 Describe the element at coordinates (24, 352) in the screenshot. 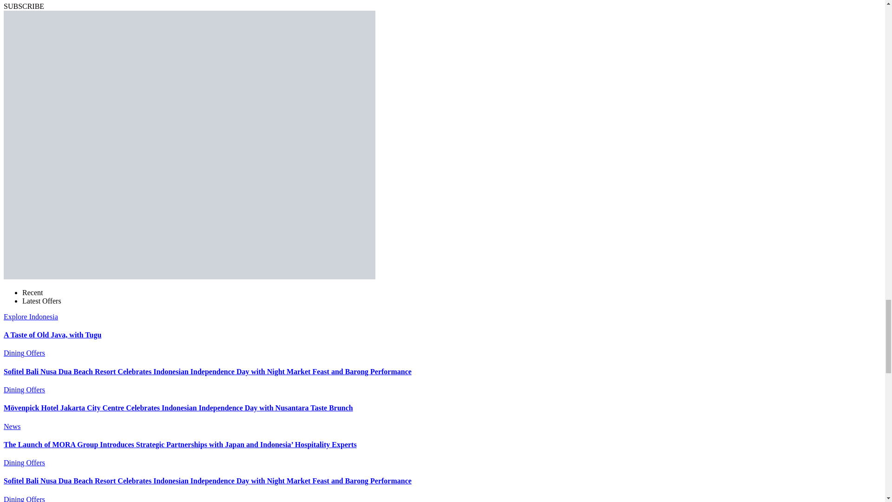

I see `Dining Offers` at that location.